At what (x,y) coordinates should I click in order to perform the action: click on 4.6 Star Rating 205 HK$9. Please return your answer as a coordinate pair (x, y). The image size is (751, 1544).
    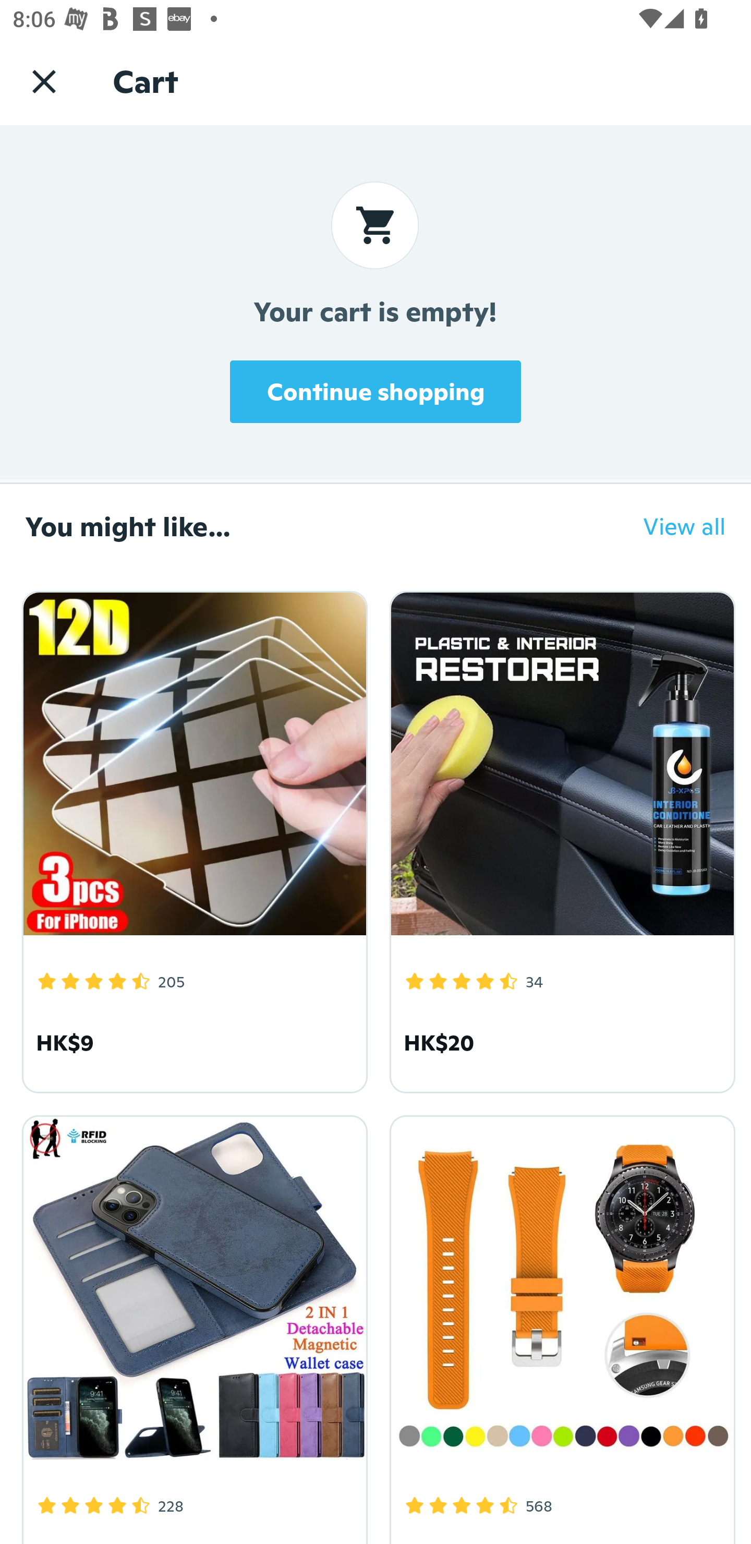
    Looking at the image, I should click on (192, 839).